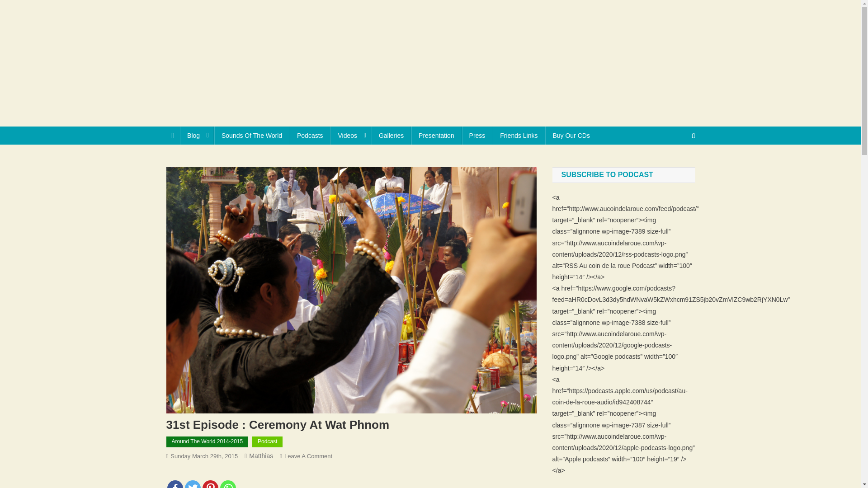  Describe the element at coordinates (351, 135) in the screenshot. I see `All our videos` at that location.